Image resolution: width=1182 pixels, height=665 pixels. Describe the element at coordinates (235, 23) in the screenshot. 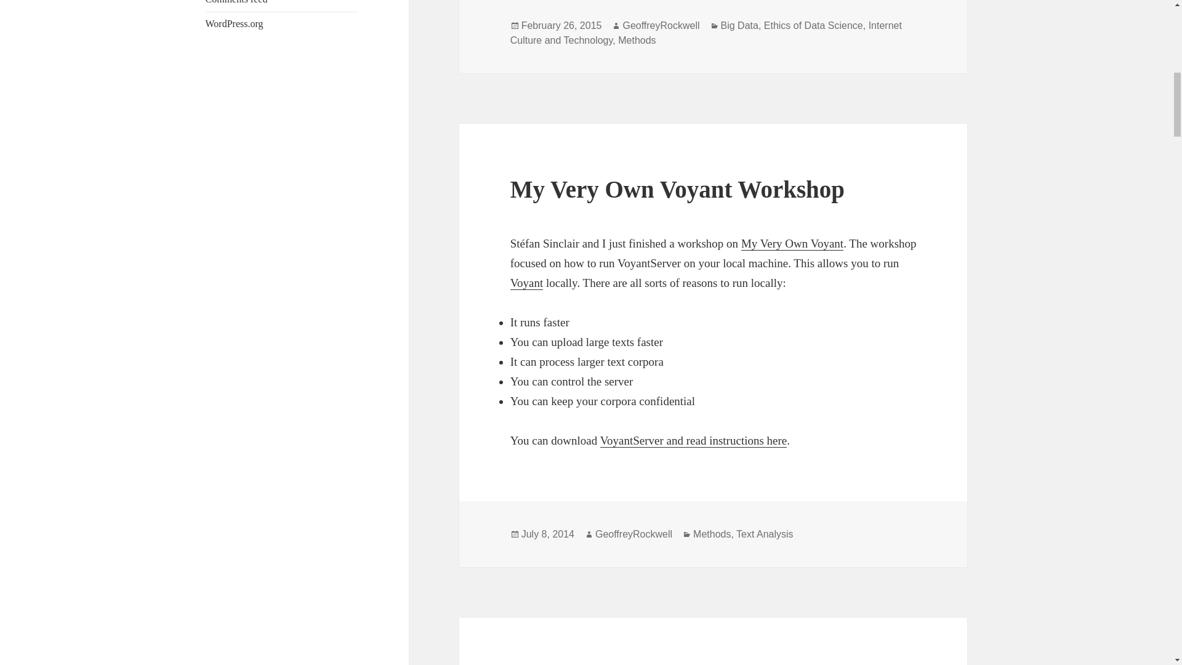

I see `WordPress.org` at that location.